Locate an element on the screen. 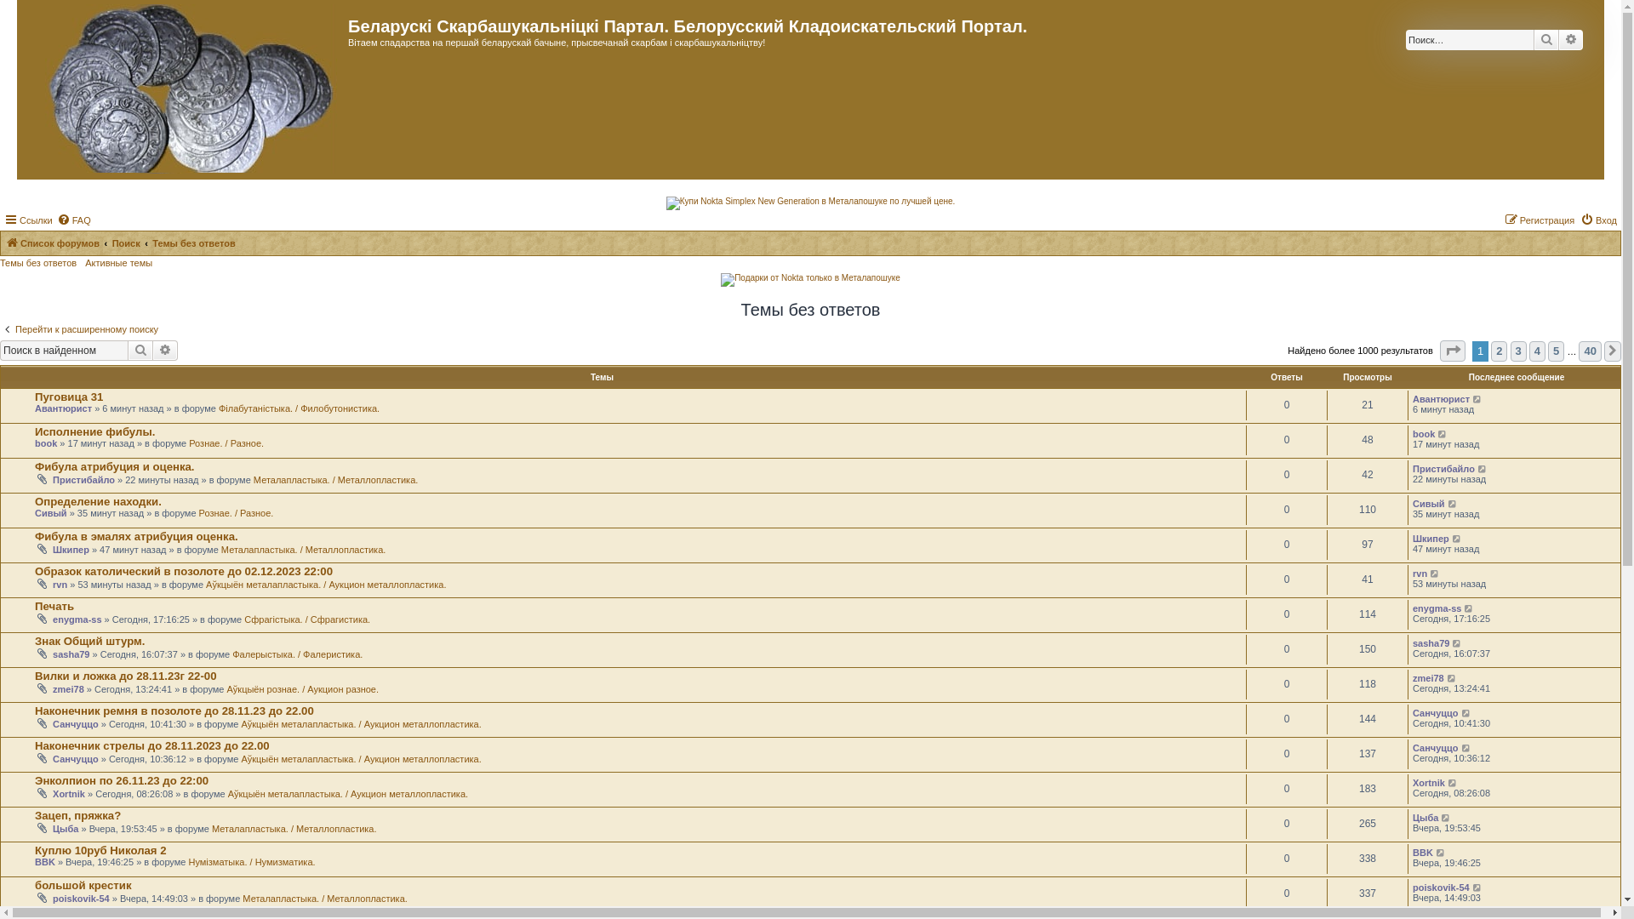 This screenshot has width=1634, height=919. BBK is located at coordinates (45, 862).